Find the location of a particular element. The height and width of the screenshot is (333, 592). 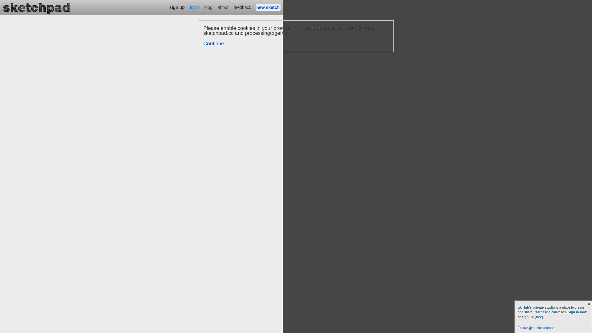

sign up is located at coordinates (177, 7).